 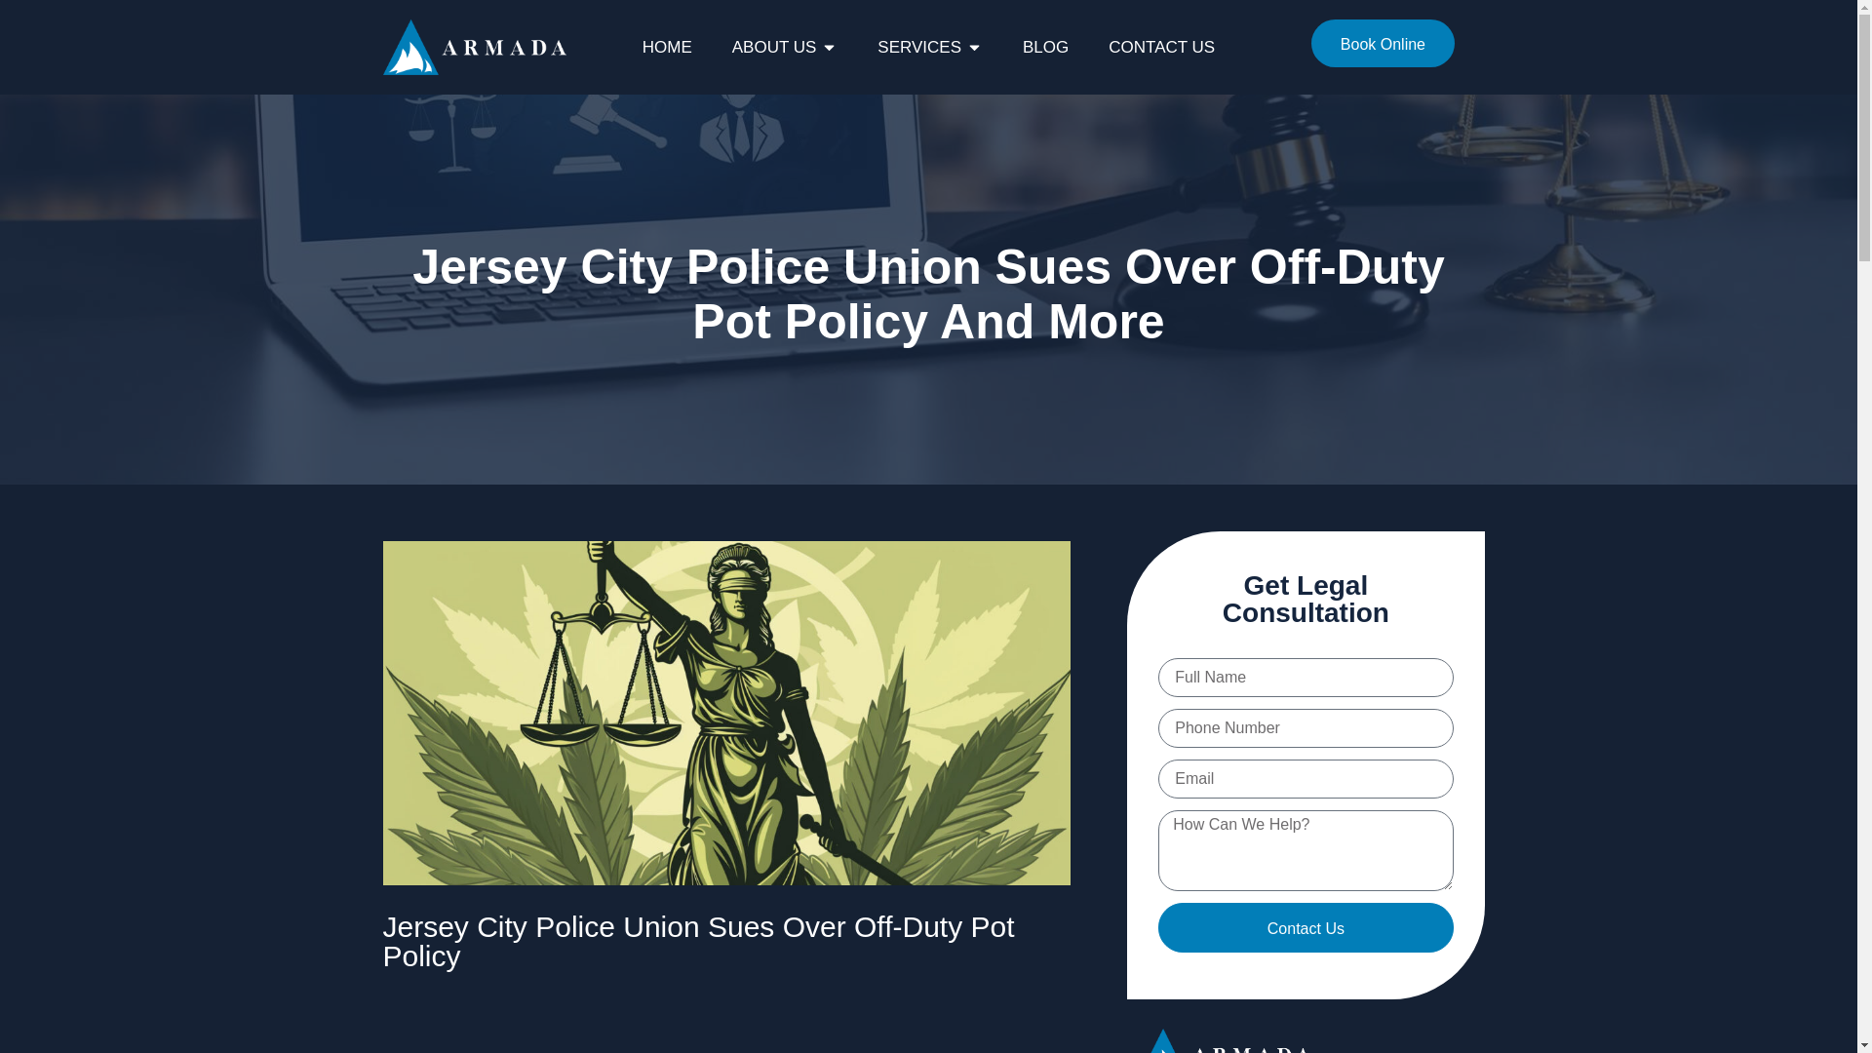 I want to click on CONTACT US, so click(x=1161, y=47).